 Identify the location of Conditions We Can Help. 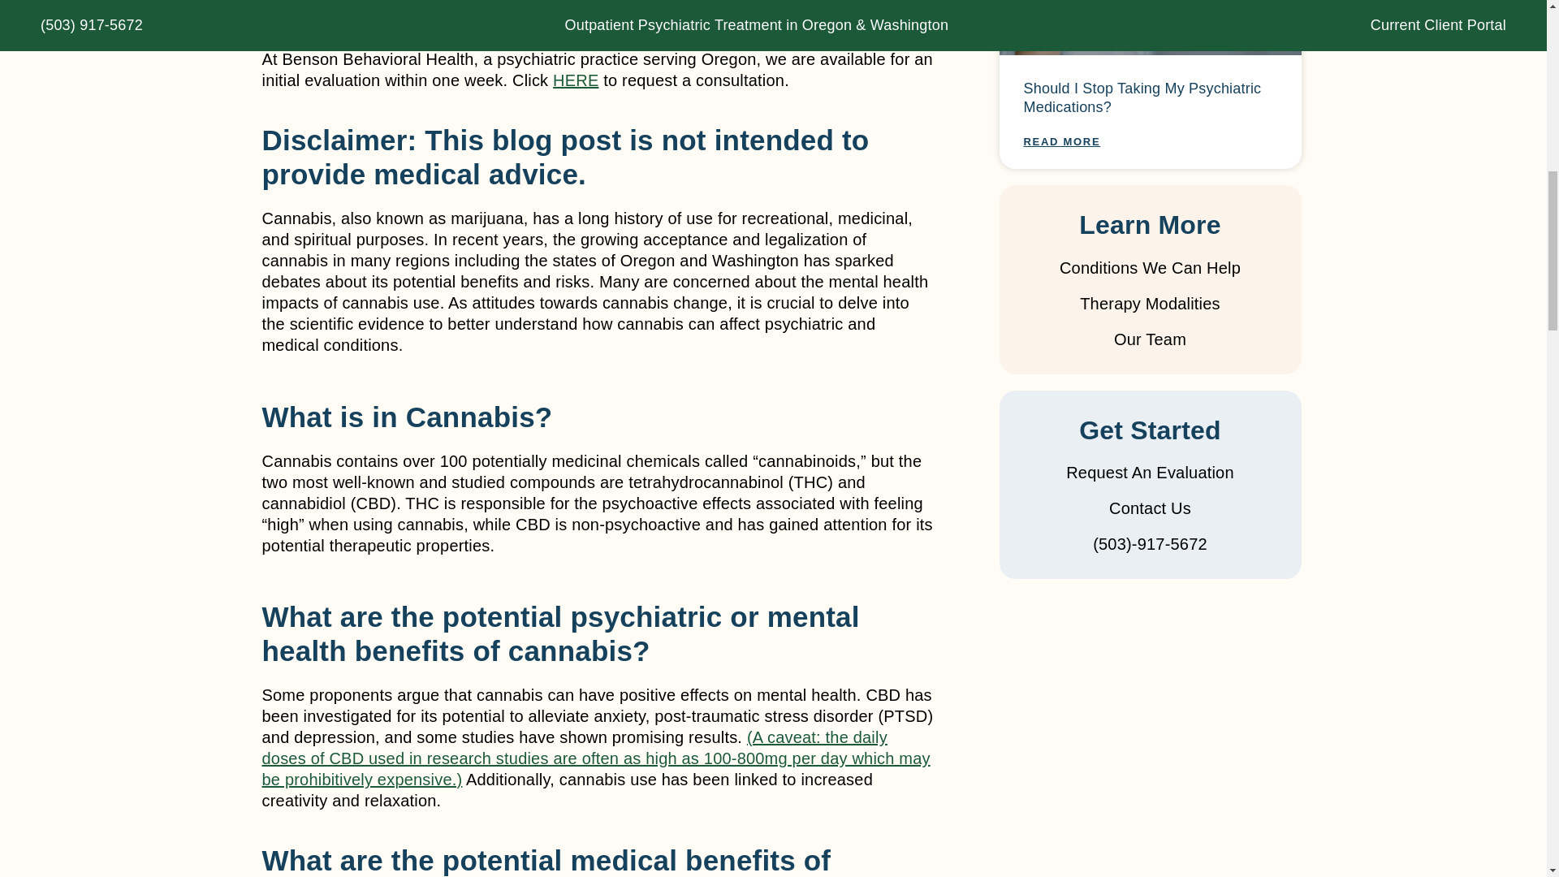
(1150, 268).